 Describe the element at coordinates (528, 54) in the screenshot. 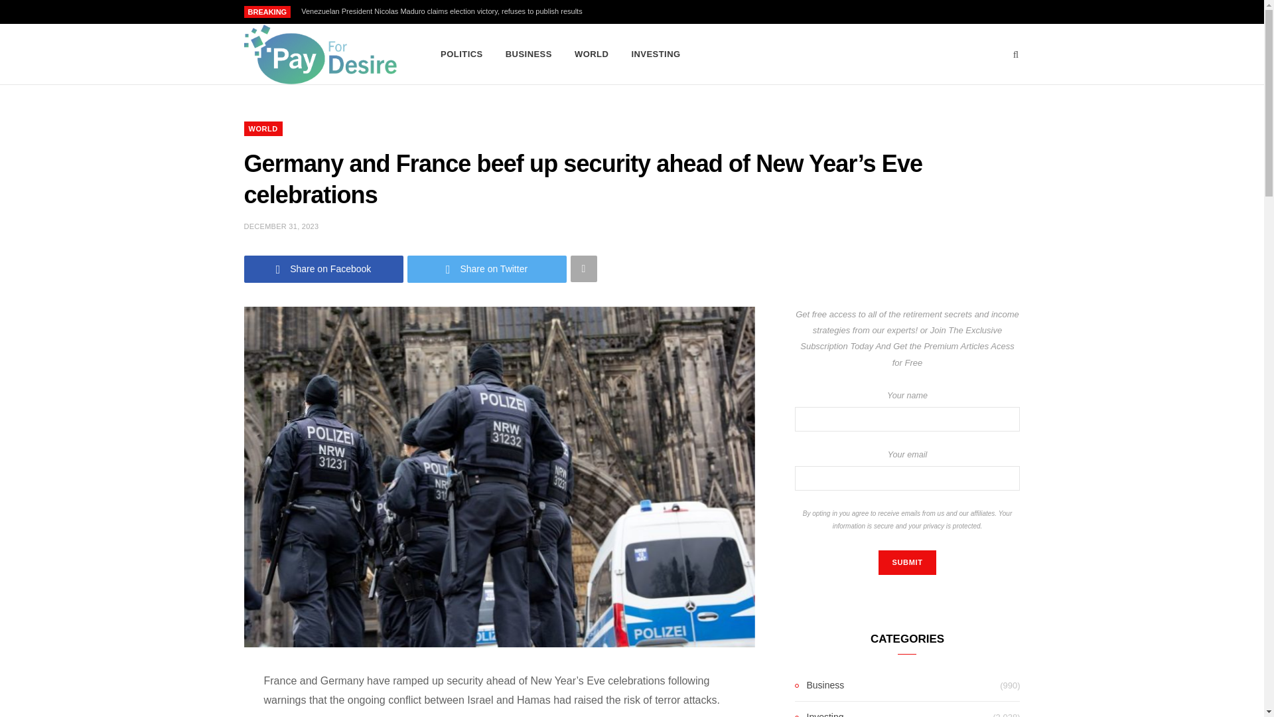

I see `BUSINESS` at that location.